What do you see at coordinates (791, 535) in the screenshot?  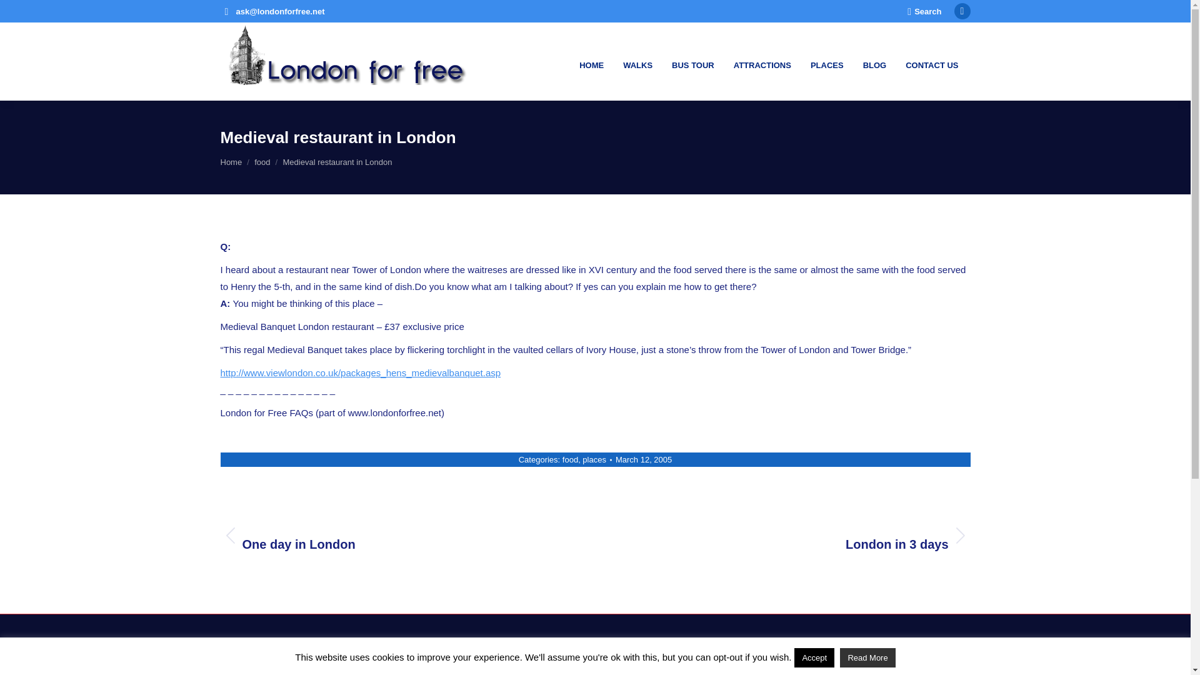 I see `BLOG` at bounding box center [791, 535].